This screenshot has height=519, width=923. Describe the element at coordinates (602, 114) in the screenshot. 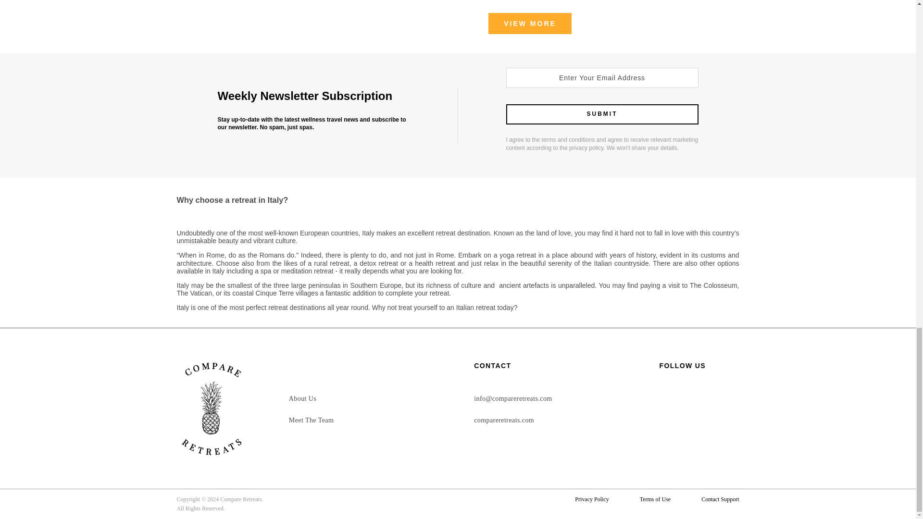

I see `submit` at that location.